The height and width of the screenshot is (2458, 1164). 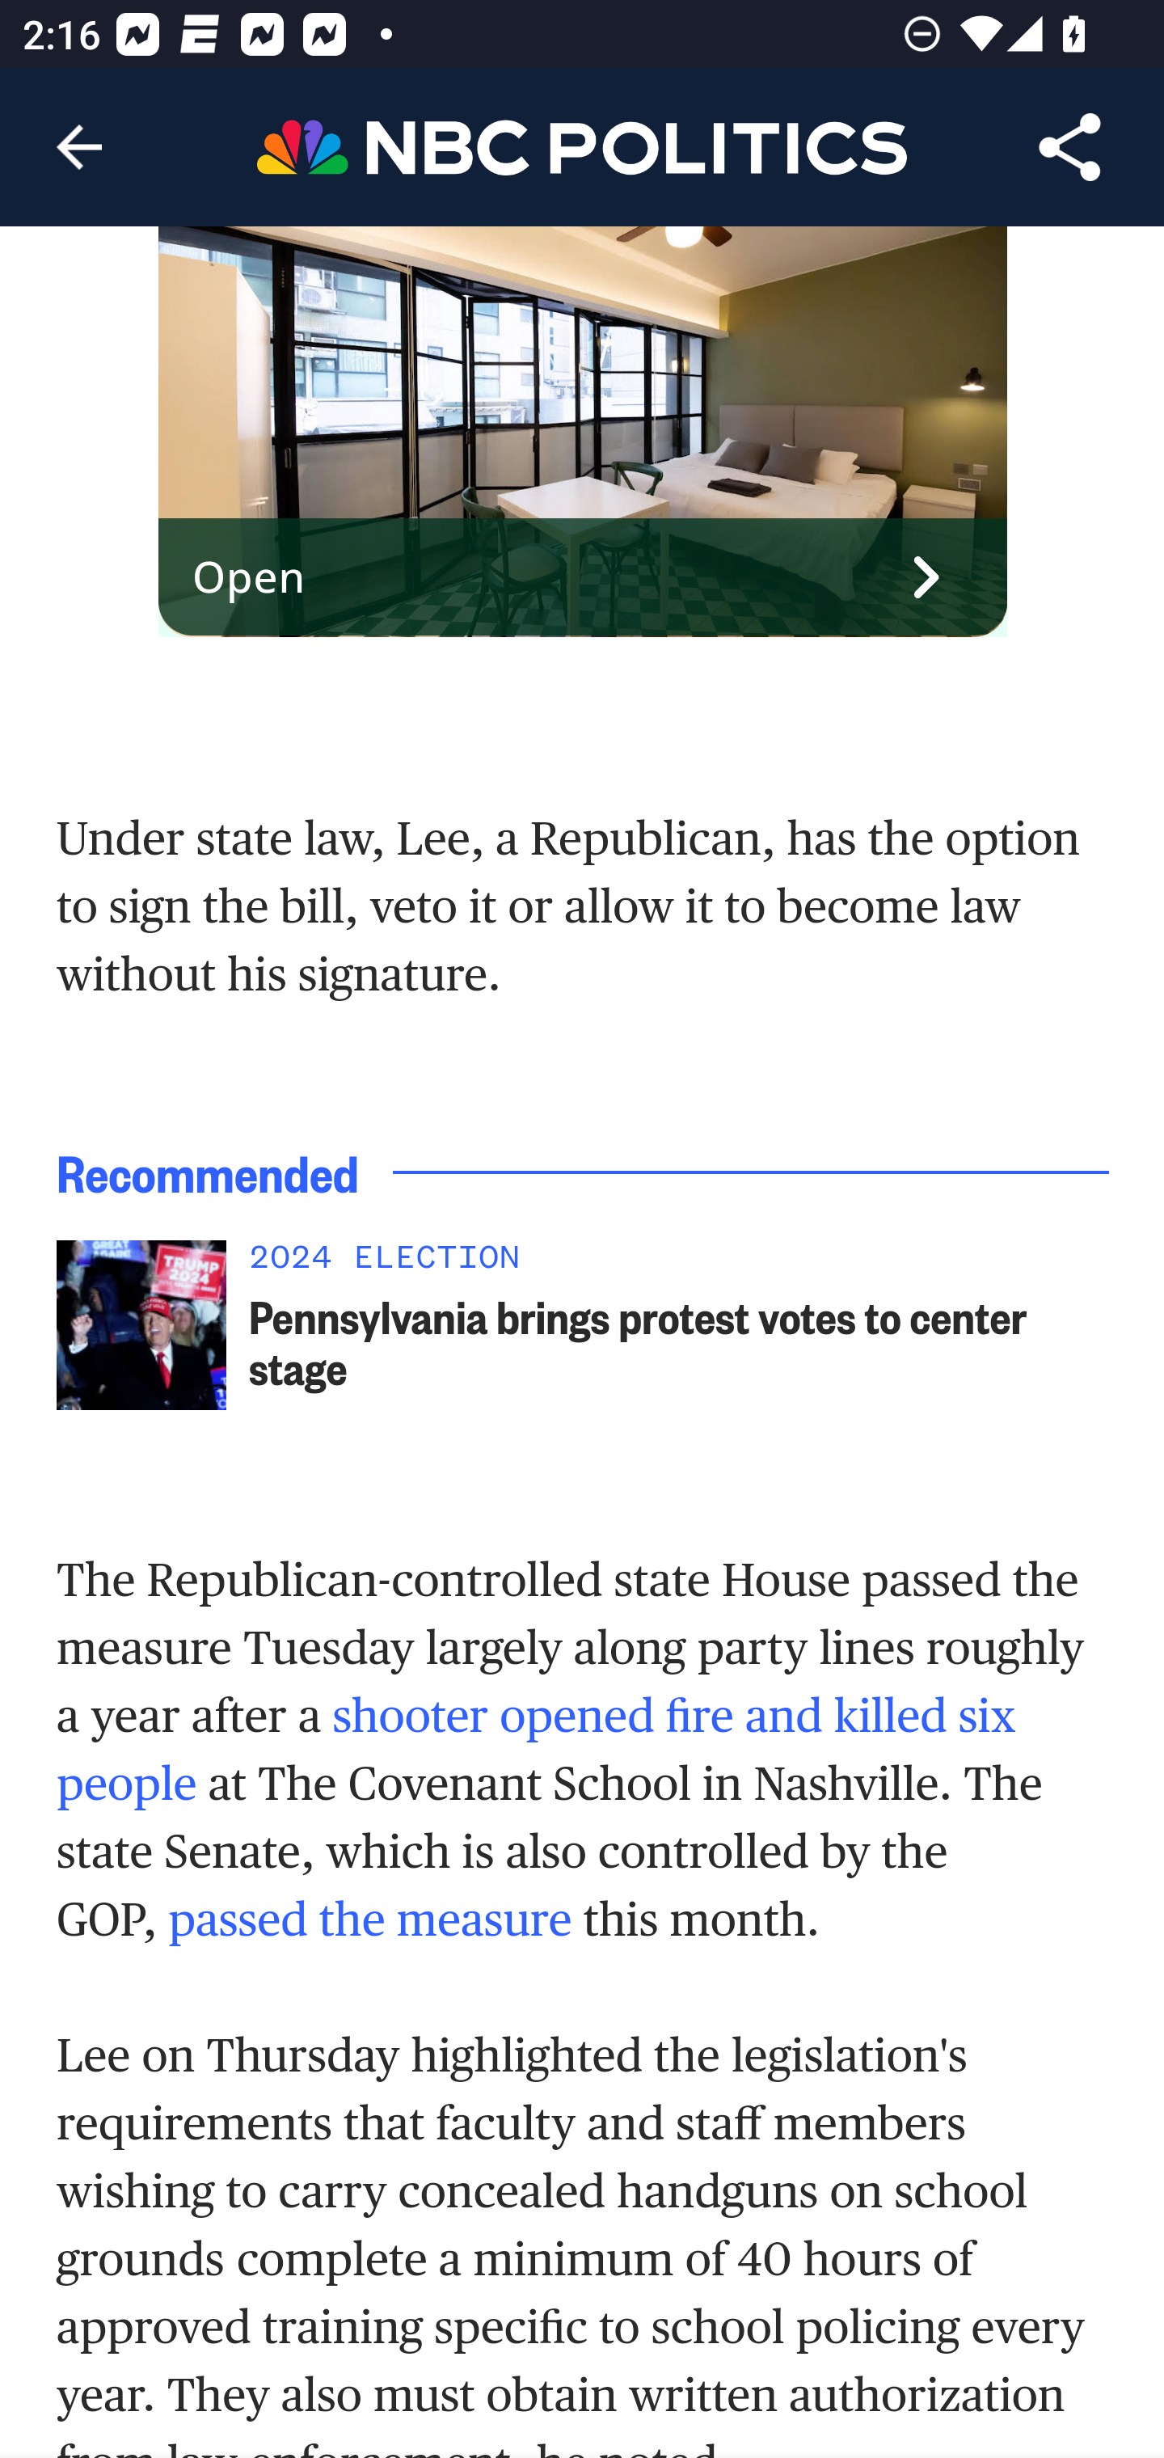 What do you see at coordinates (584, 435) in the screenshot?
I see `apartments-inner2` at bounding box center [584, 435].